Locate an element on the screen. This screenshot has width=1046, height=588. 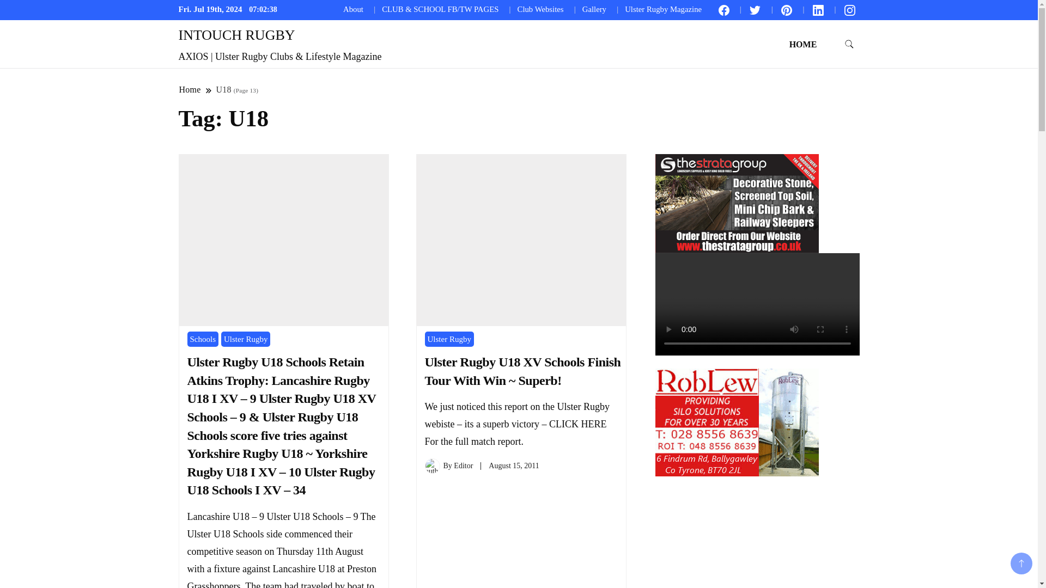
INTOUCH RUGBY is located at coordinates (236, 35).